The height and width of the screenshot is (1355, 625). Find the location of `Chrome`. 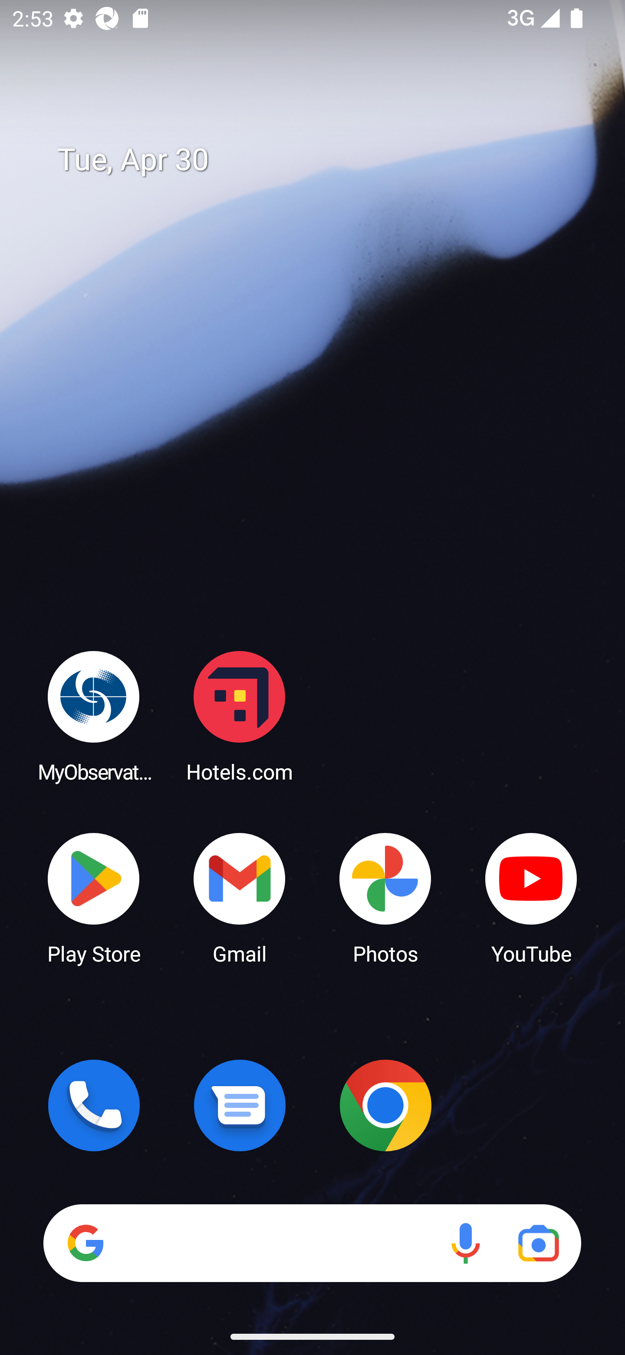

Chrome is located at coordinates (385, 1105).